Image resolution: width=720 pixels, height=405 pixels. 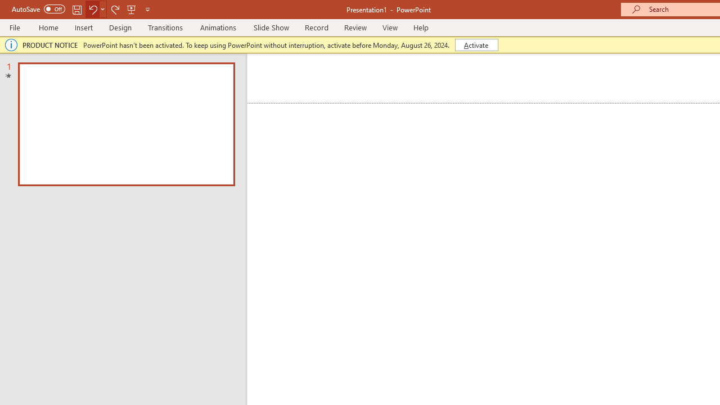 I want to click on Activate, so click(x=476, y=45).